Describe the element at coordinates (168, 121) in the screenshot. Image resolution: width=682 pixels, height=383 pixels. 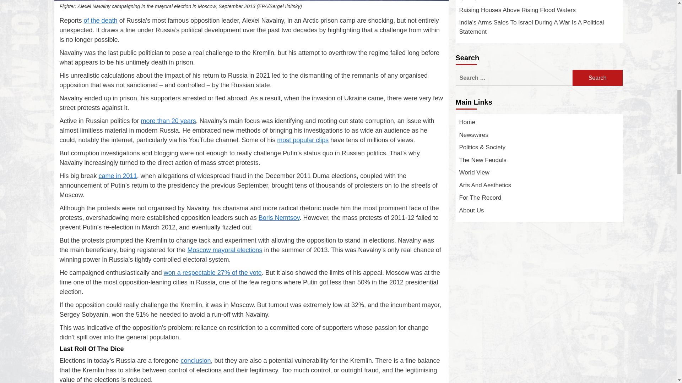
I see `more than 20 years` at that location.